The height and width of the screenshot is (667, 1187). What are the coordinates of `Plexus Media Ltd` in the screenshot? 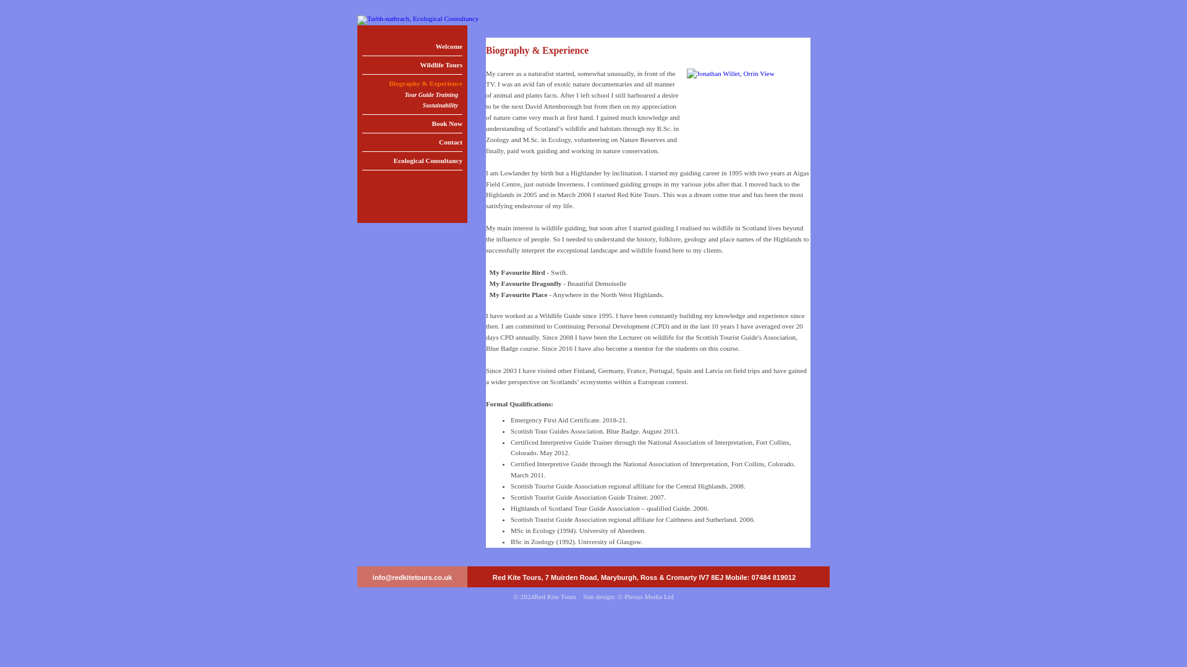 It's located at (649, 597).